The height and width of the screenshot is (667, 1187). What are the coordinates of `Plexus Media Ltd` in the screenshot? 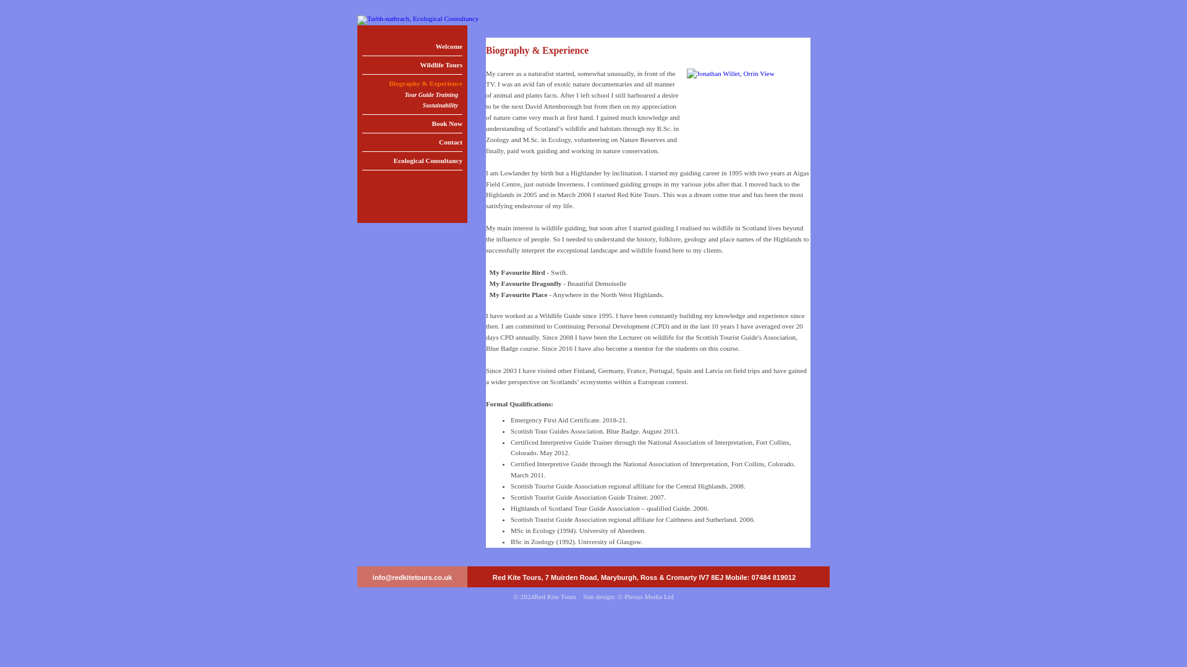 It's located at (649, 597).